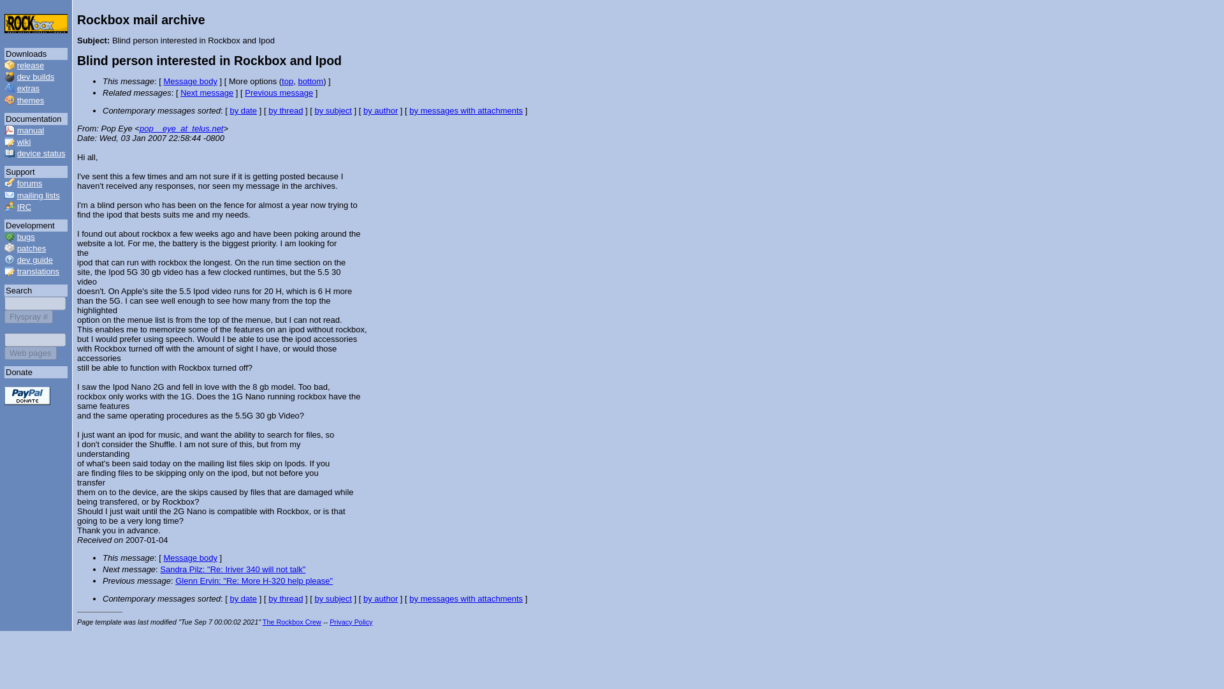 The height and width of the screenshot is (689, 1224). I want to click on Message body, so click(190, 558).